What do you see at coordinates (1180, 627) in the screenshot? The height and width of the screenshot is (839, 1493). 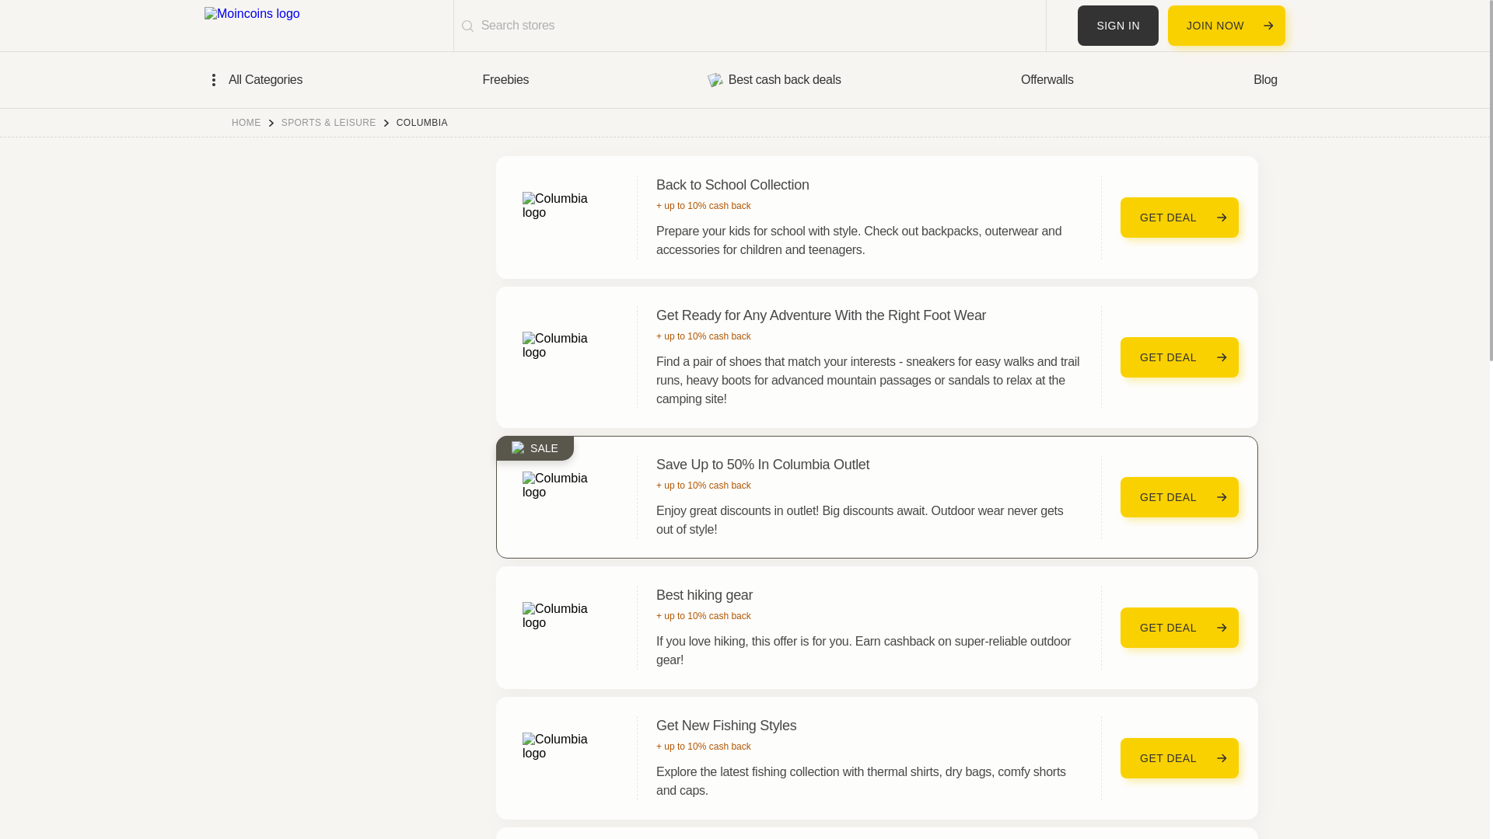 I see `GET DEAL` at bounding box center [1180, 627].